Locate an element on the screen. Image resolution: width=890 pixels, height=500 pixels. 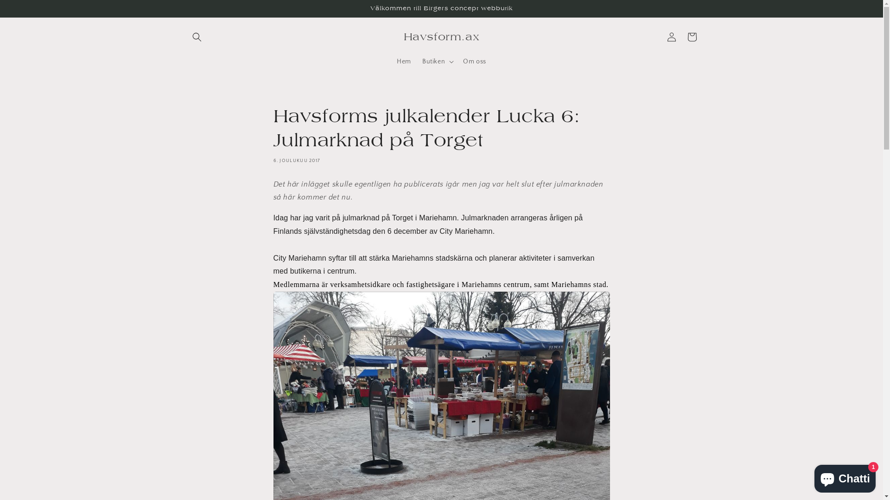
Ostoskori is located at coordinates (692, 37).